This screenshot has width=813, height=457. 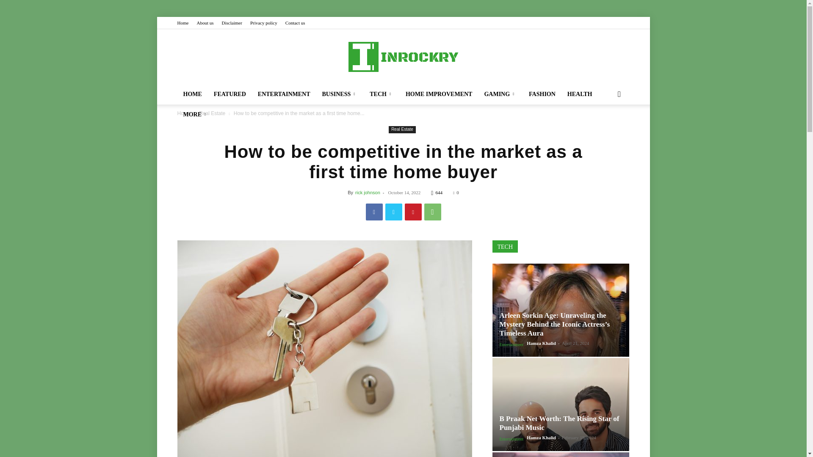 I want to click on Evernote, so click(x=567, y=23).